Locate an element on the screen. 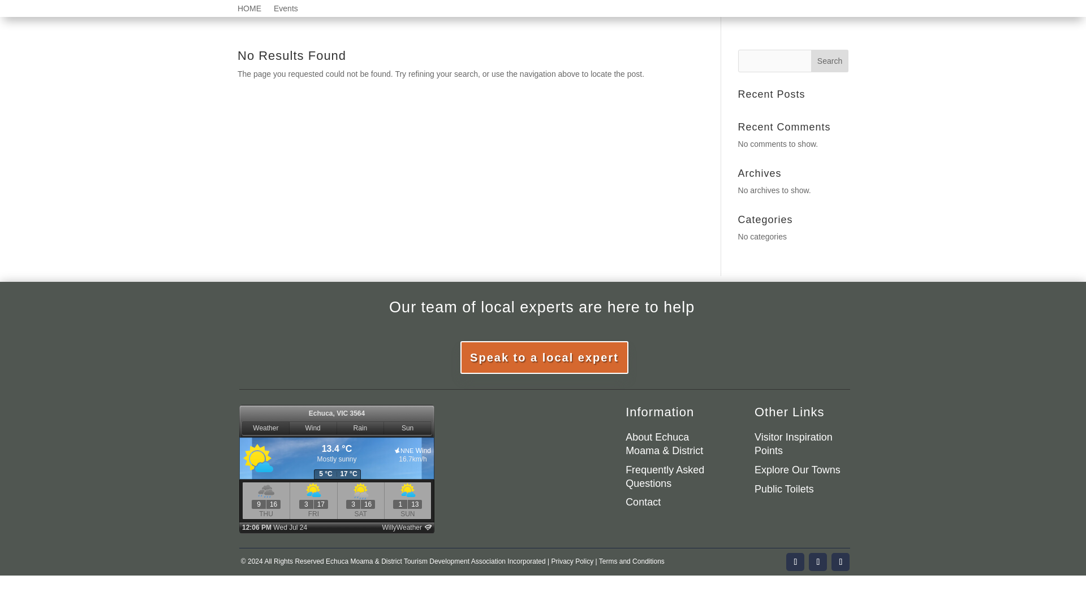 Image resolution: width=1086 pixels, height=610 pixels. Follow on Instagram is located at coordinates (818, 561).